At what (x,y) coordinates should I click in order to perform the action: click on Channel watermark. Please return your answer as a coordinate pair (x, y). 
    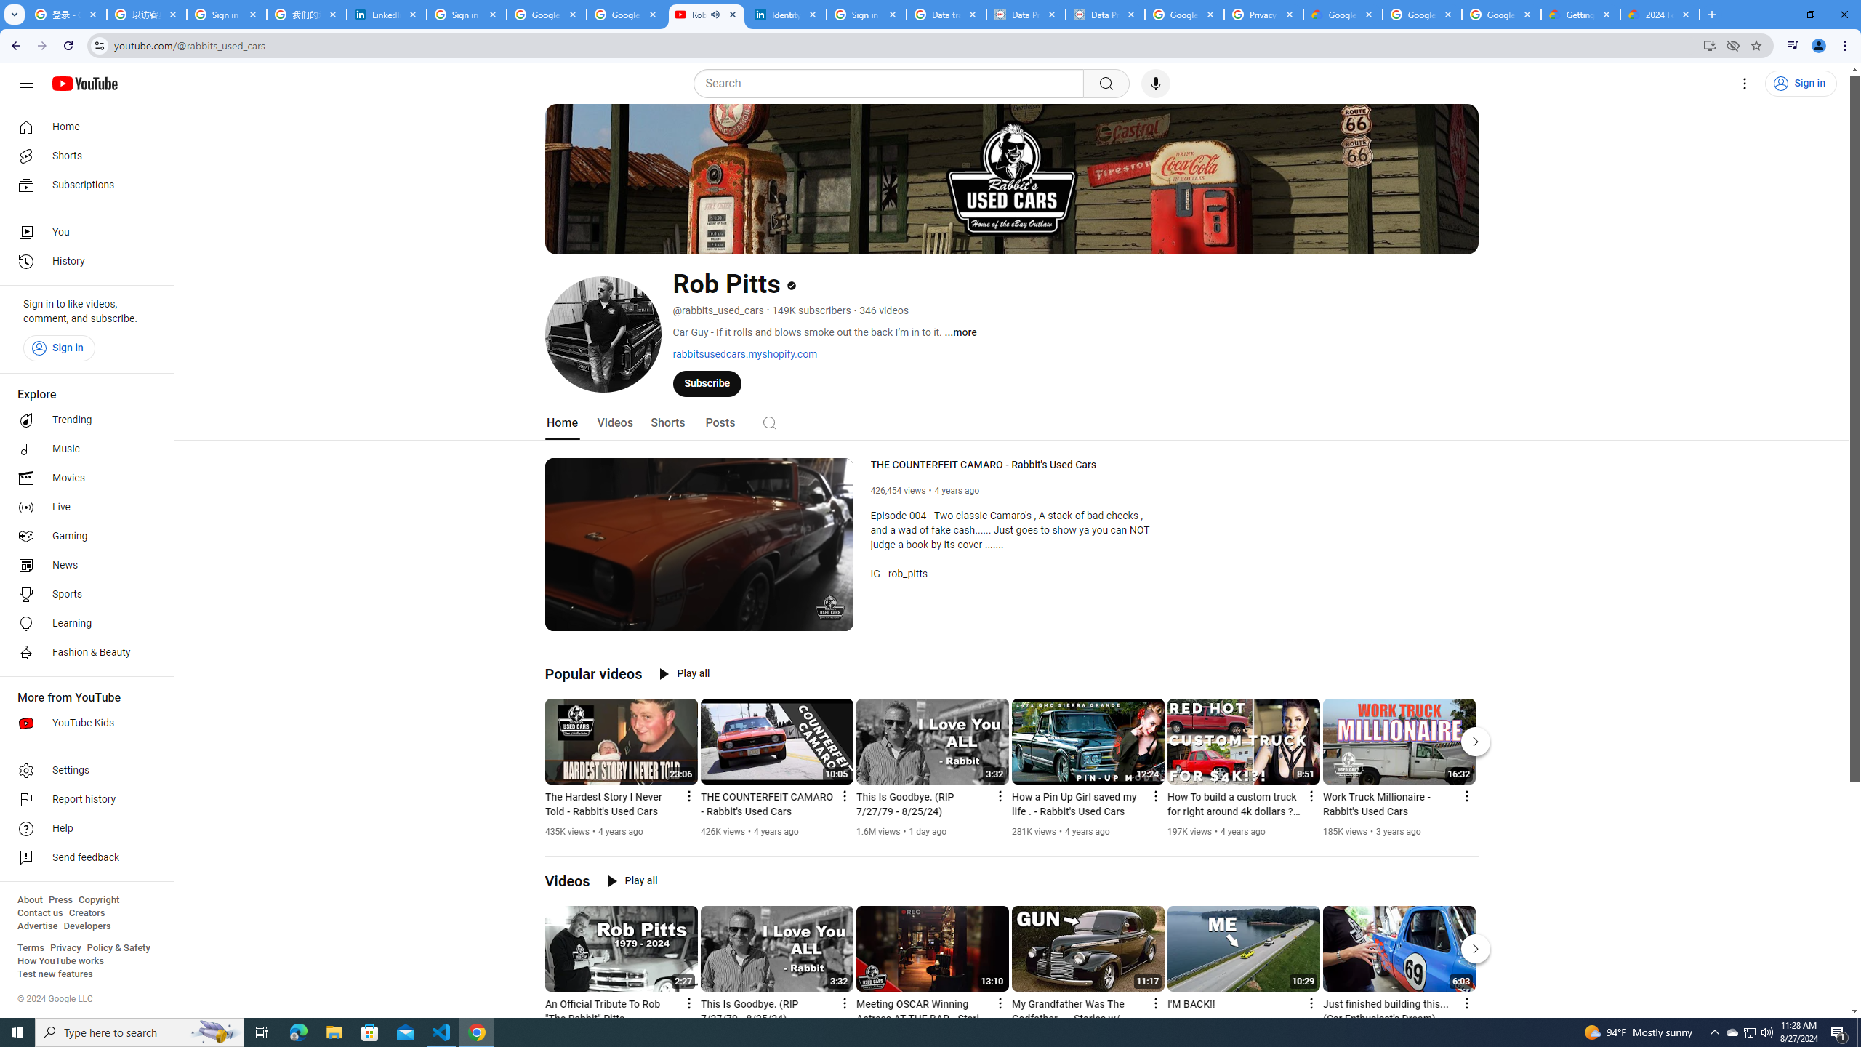
    Looking at the image, I should click on (830, 608).